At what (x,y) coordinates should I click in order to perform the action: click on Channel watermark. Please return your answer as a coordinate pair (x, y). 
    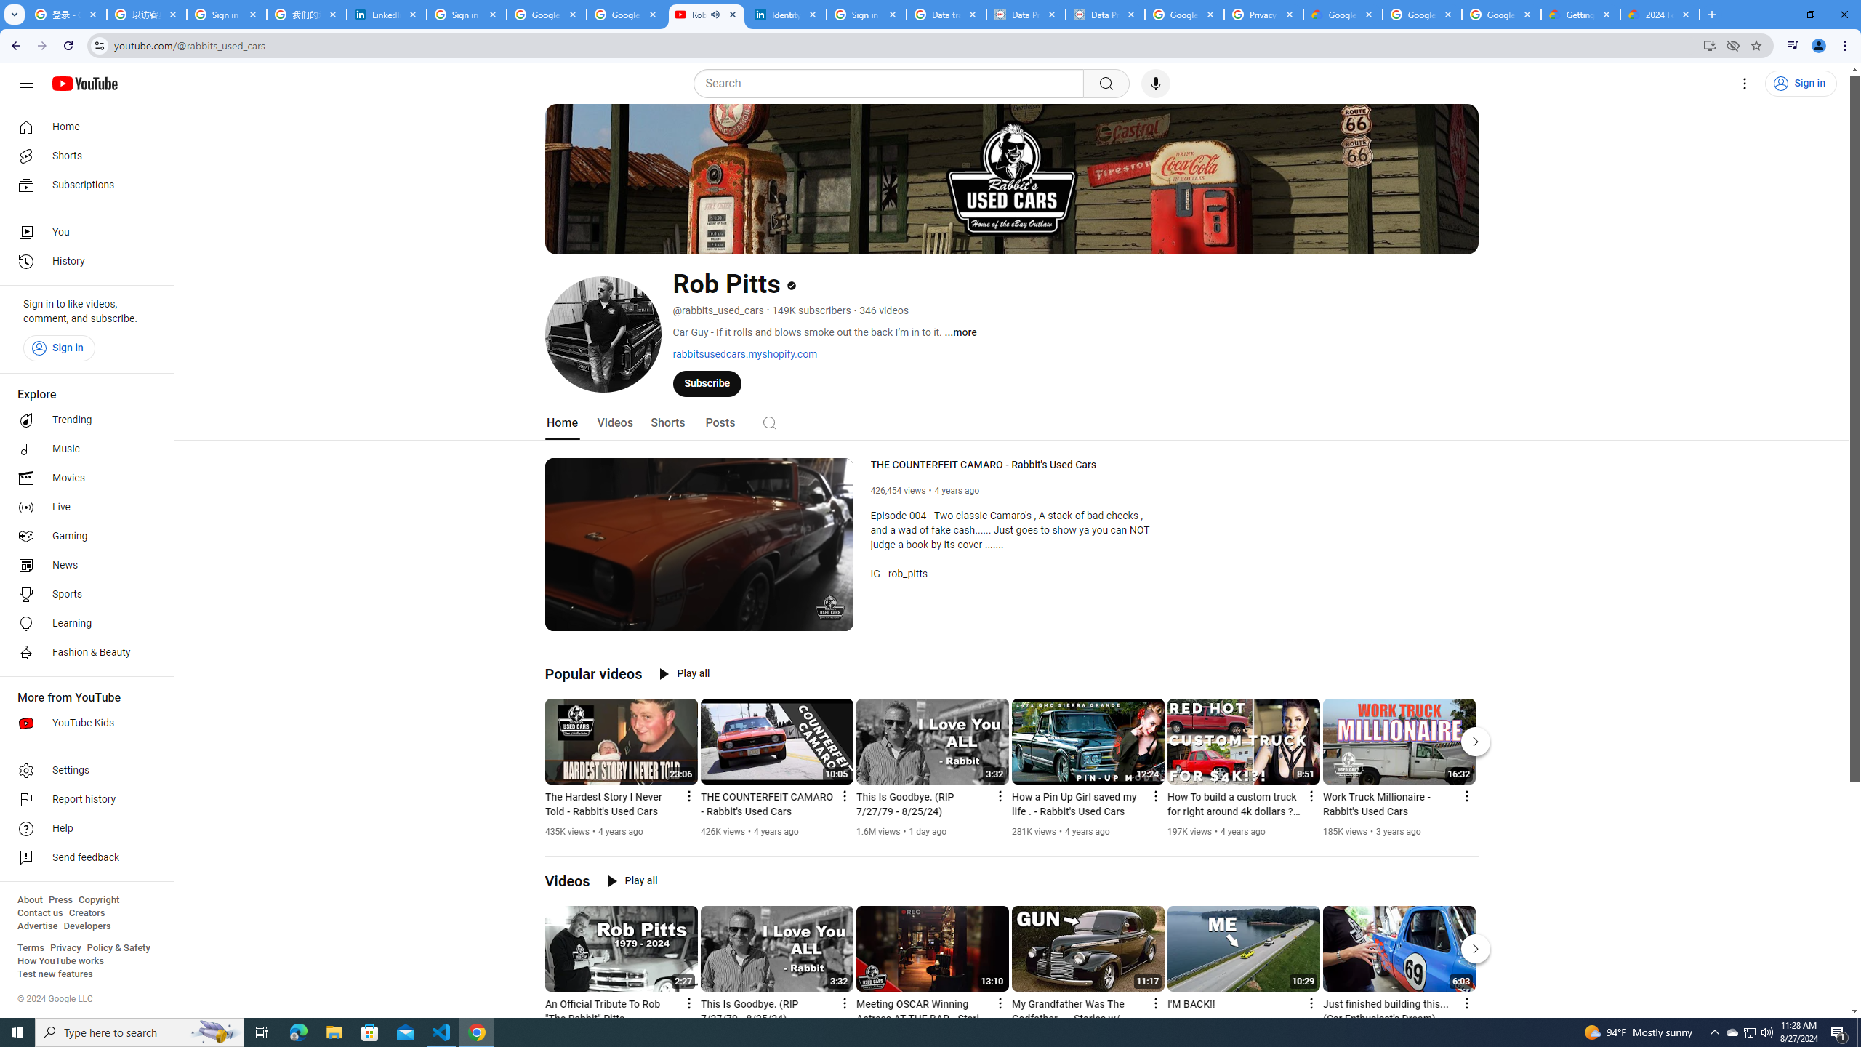
    Looking at the image, I should click on (830, 608).